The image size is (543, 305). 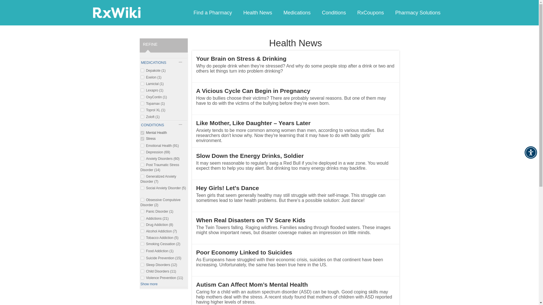 I want to click on on, so click(x=142, y=159).